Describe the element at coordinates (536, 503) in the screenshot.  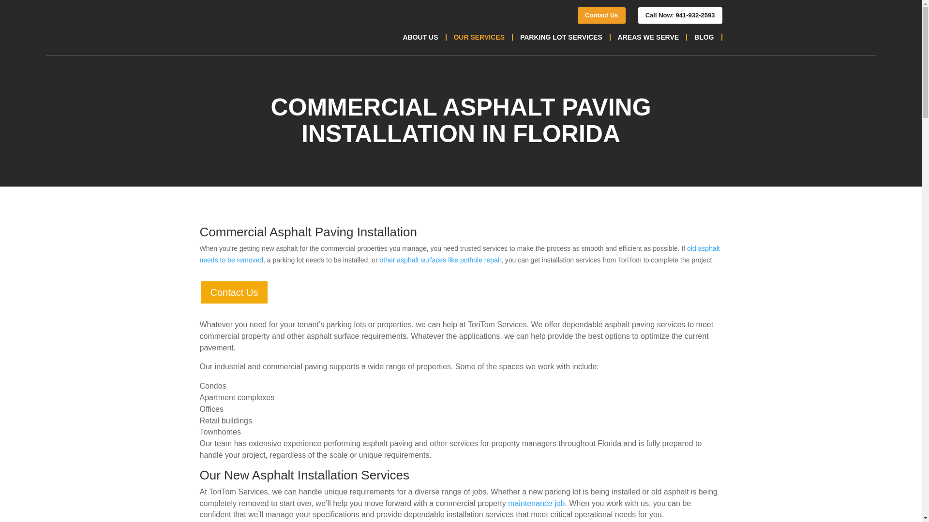
I see `maintenance job` at that location.